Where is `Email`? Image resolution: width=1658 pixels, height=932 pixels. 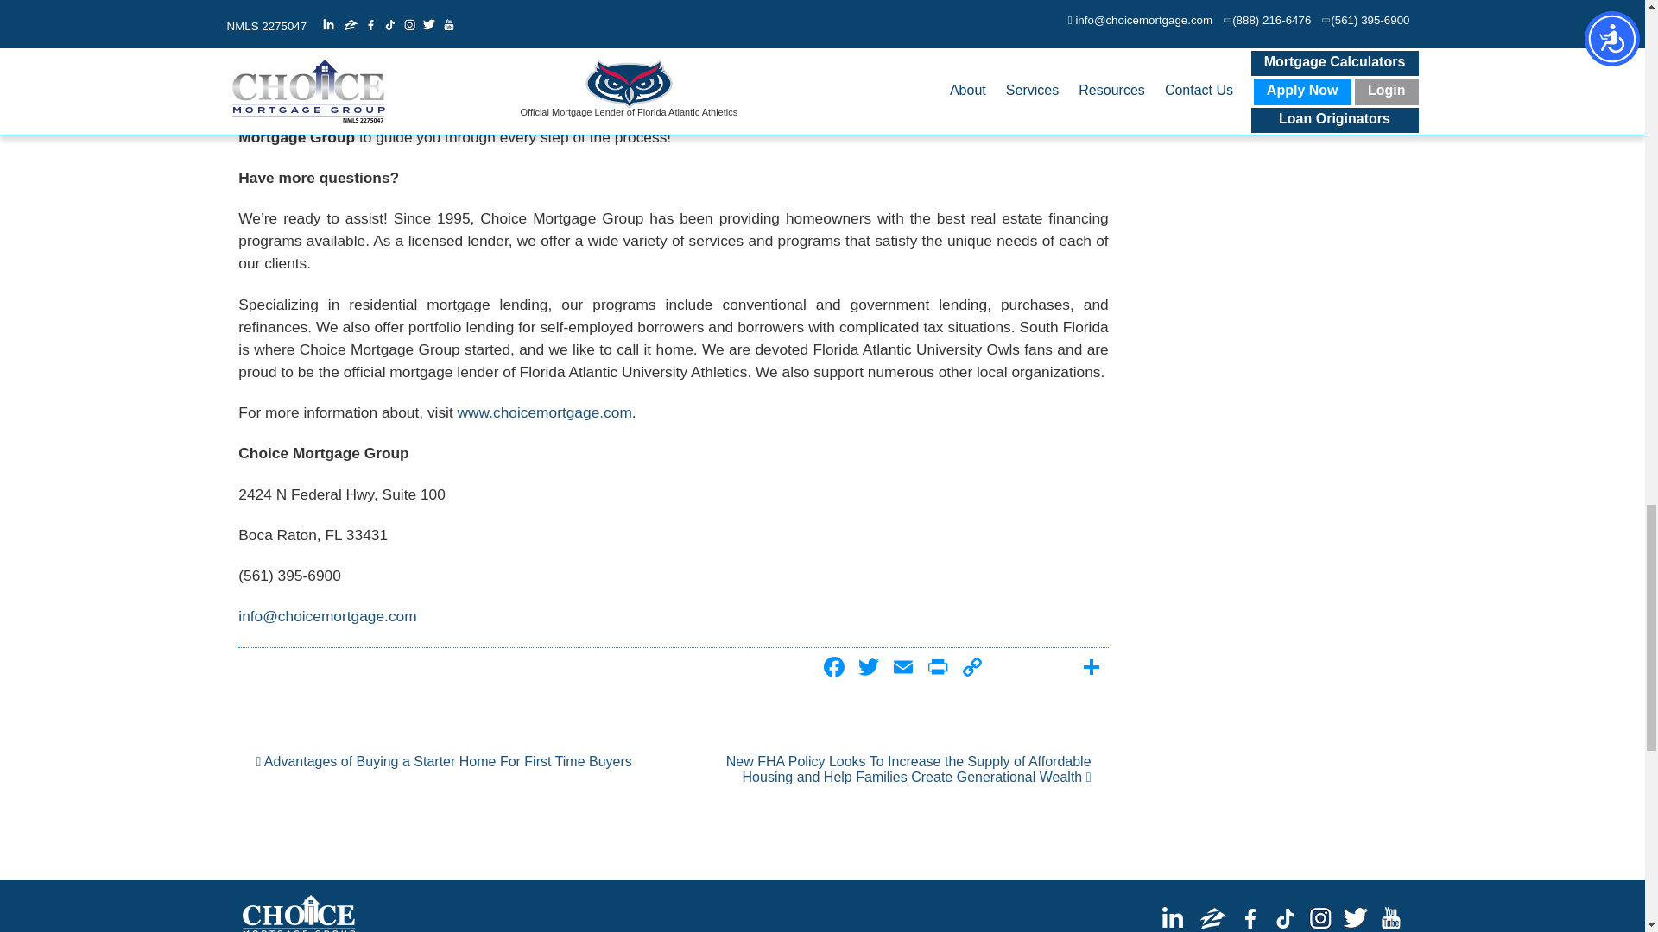 Email is located at coordinates (902, 669).